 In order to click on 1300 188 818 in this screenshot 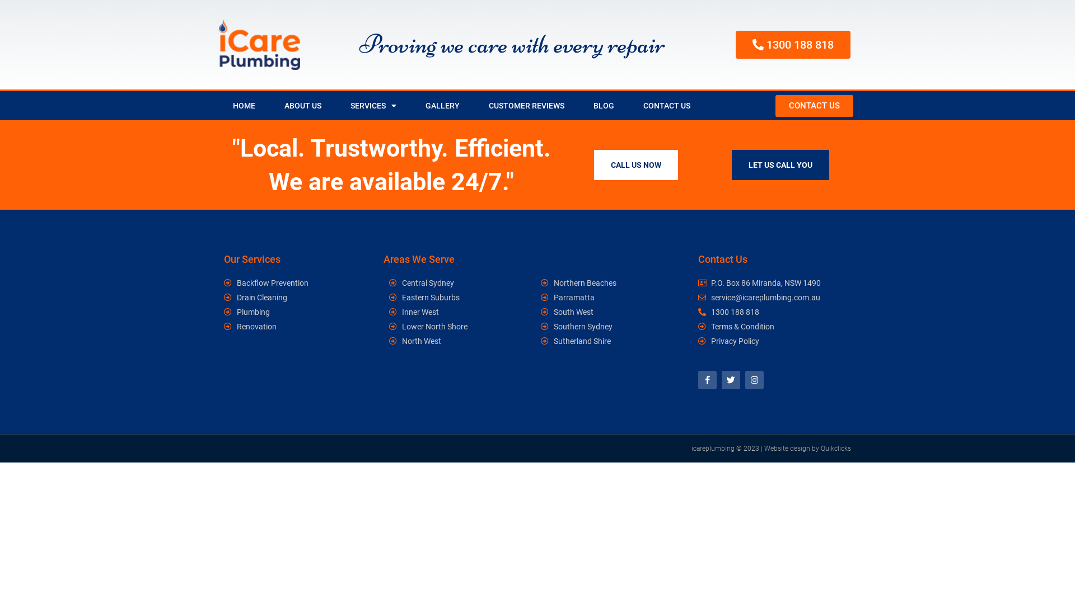, I will do `click(793, 45)`.